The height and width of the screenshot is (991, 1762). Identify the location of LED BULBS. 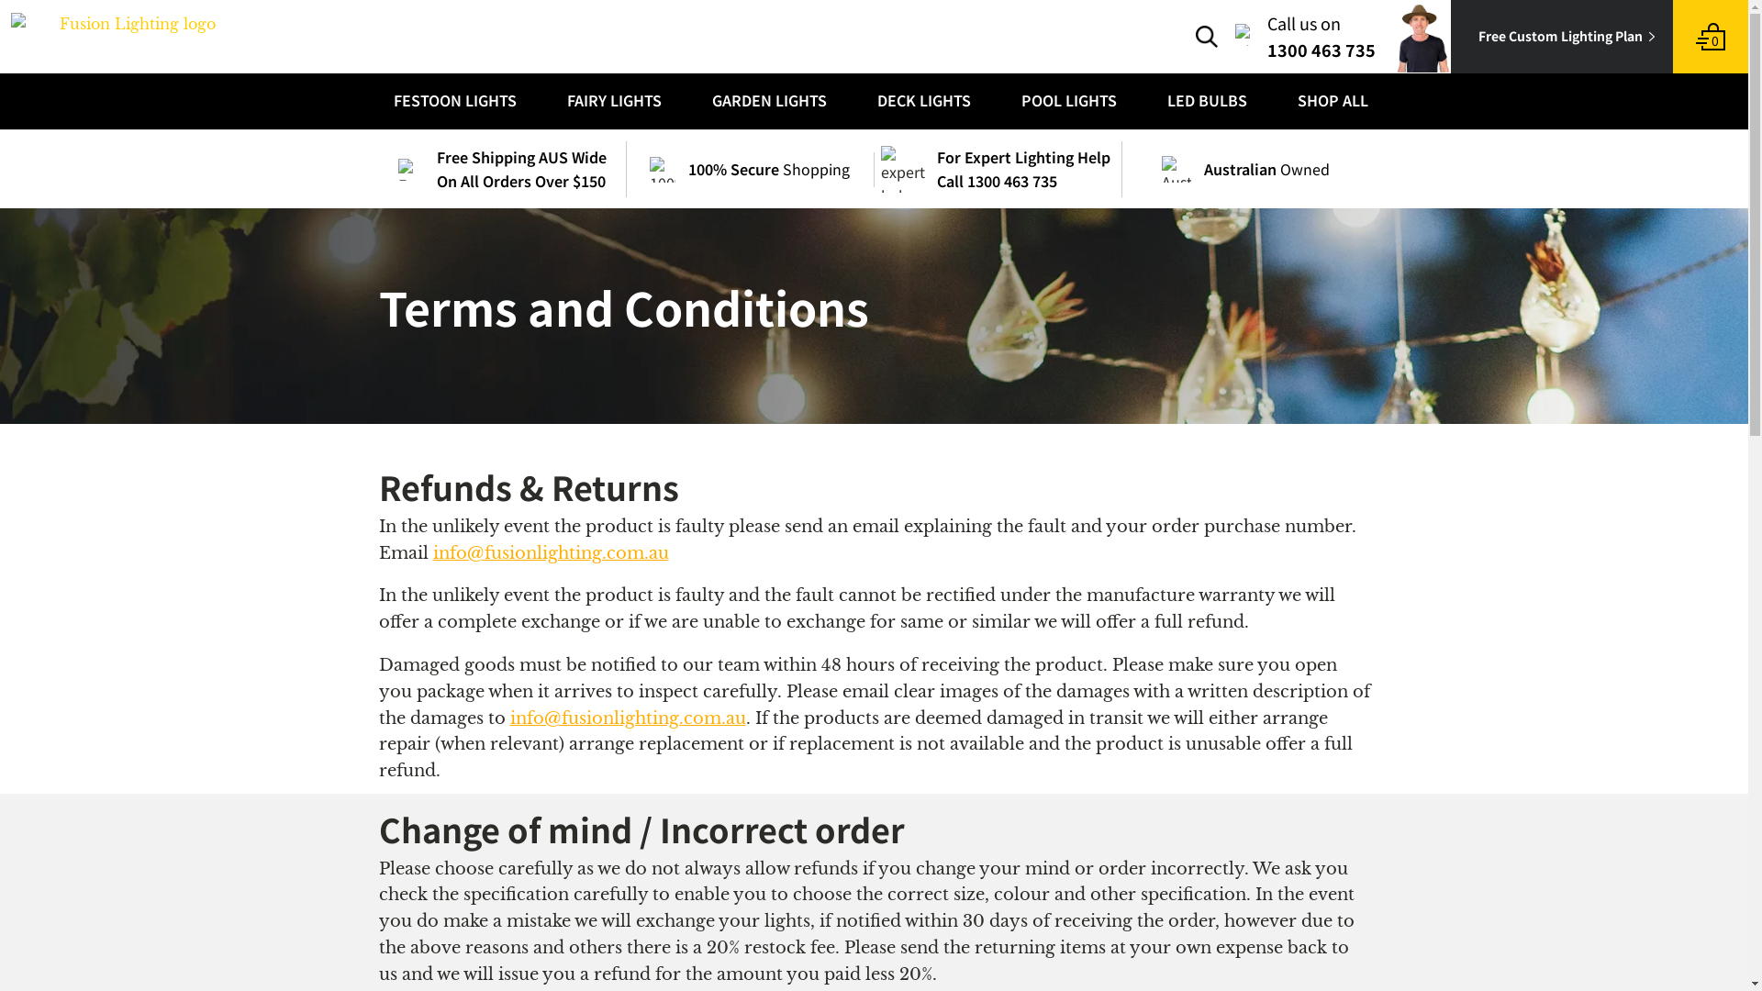
(1200, 101).